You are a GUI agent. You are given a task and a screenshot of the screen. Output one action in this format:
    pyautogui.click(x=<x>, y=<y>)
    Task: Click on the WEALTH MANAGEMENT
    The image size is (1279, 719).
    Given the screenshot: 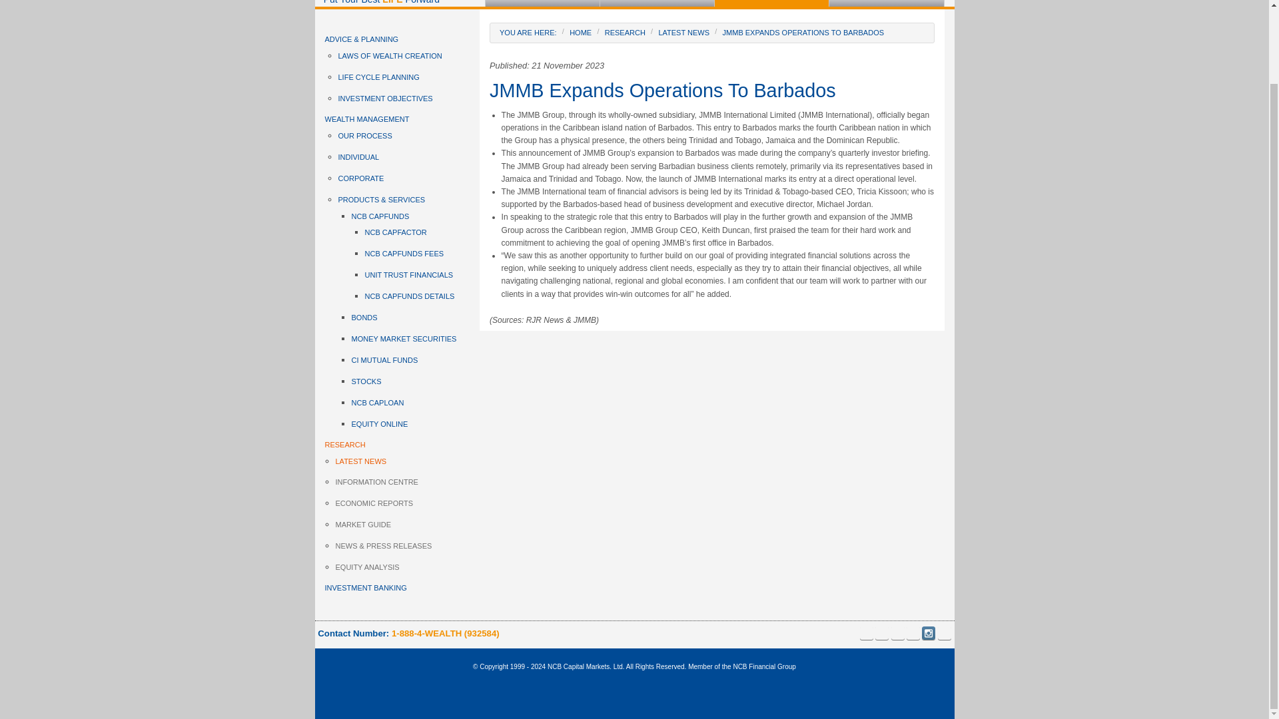 What is the action you would take?
    pyautogui.click(x=657, y=3)
    